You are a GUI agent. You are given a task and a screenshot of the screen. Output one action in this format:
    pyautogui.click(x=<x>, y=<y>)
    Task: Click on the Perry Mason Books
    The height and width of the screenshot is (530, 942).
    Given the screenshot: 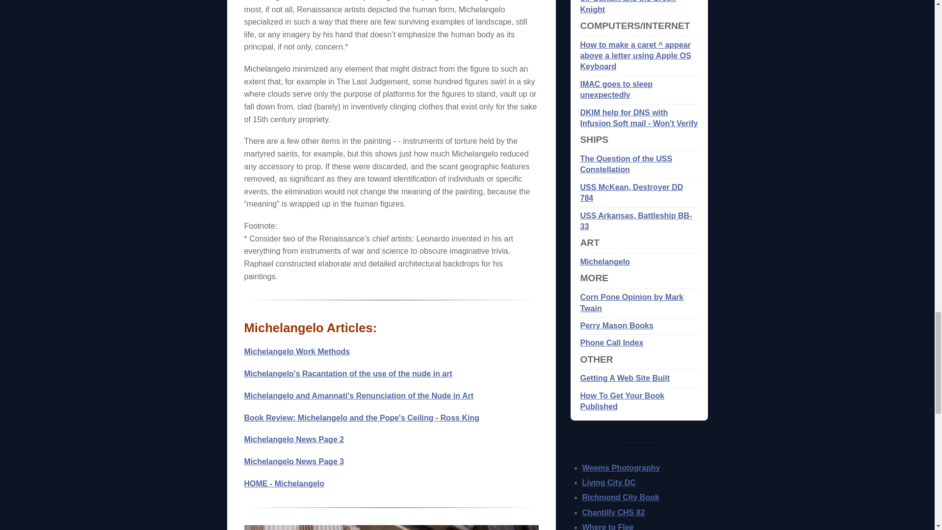 What is the action you would take?
    pyautogui.click(x=616, y=325)
    